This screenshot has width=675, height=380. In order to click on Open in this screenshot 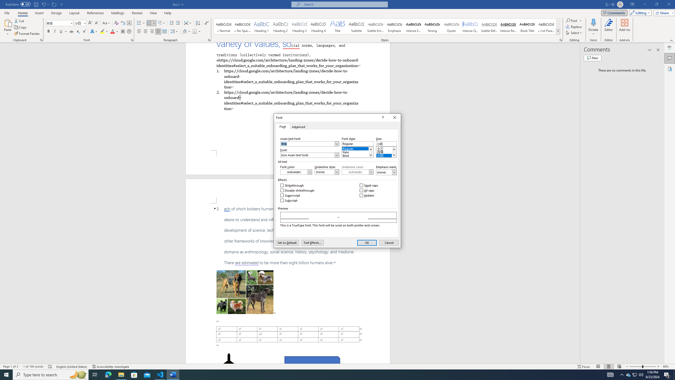, I will do `click(287, 79)`.